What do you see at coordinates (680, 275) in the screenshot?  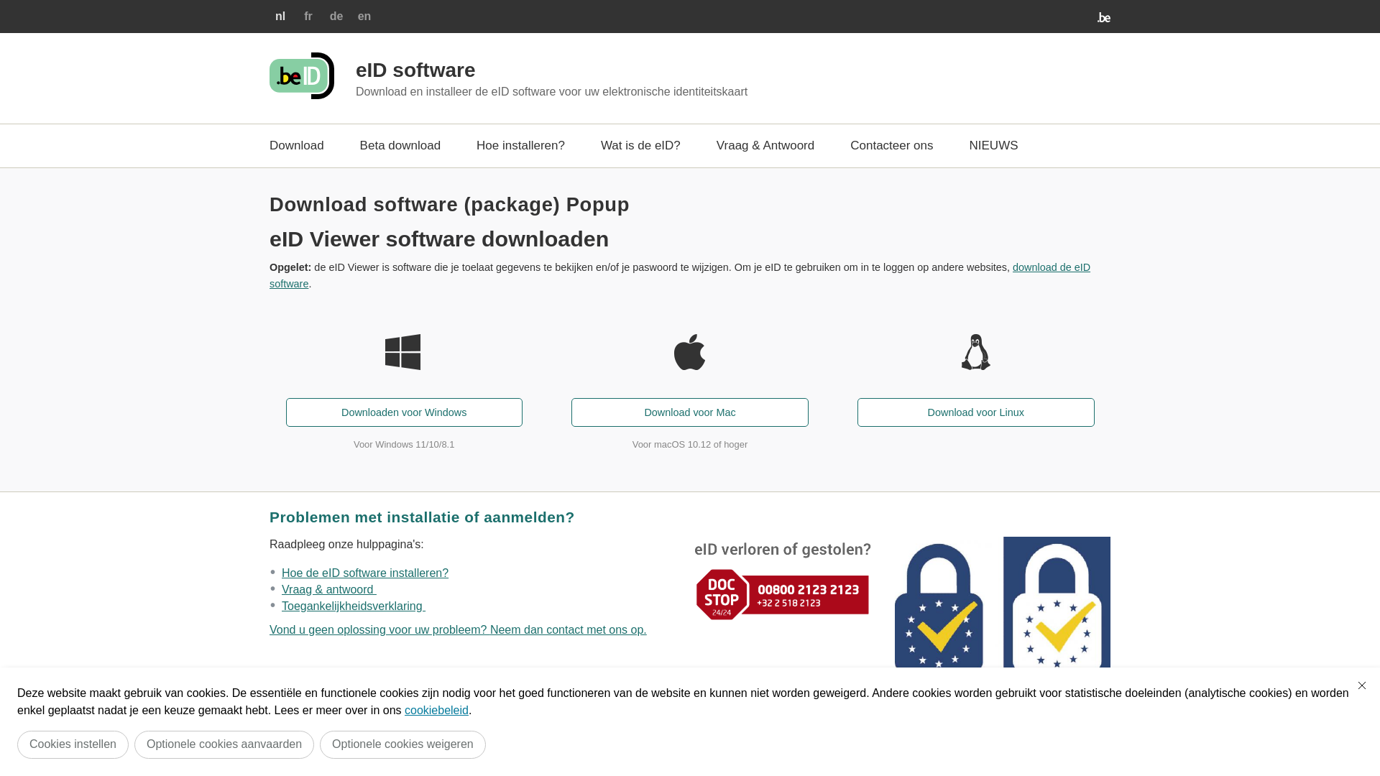 I see `download de eID software` at bounding box center [680, 275].